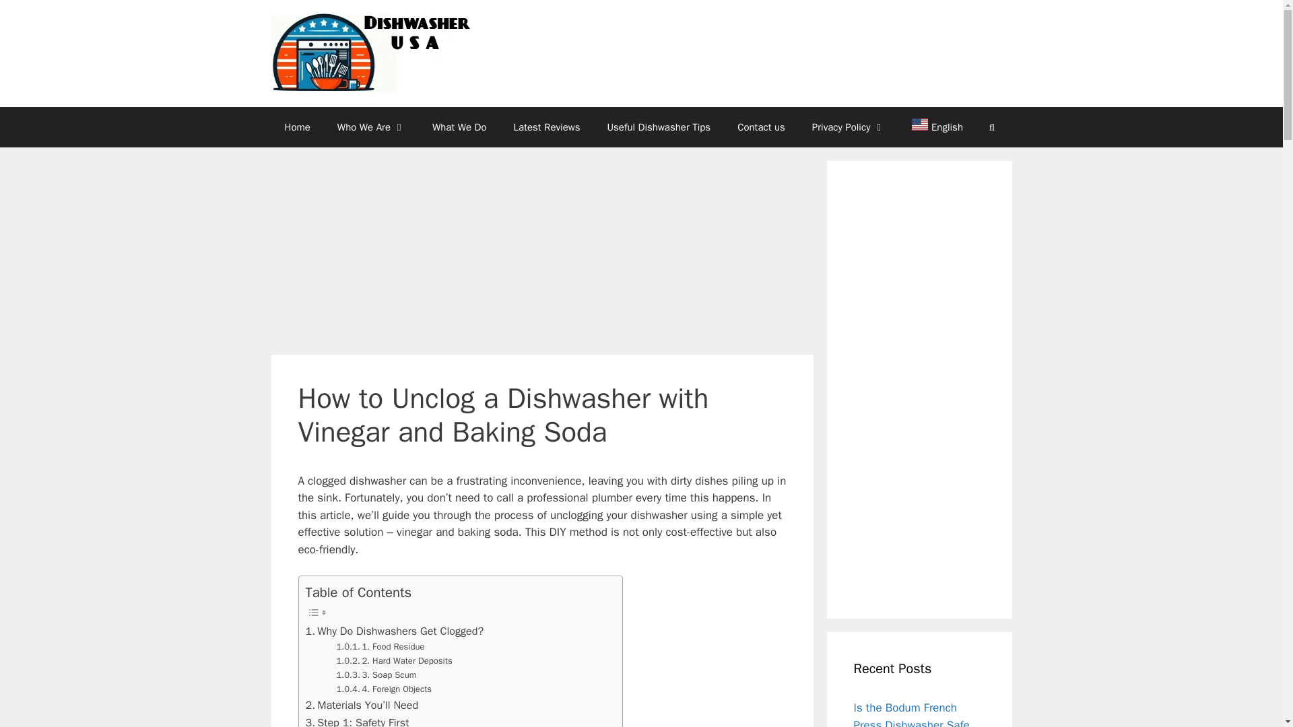 This screenshot has height=727, width=1293. I want to click on Contact us, so click(761, 127).